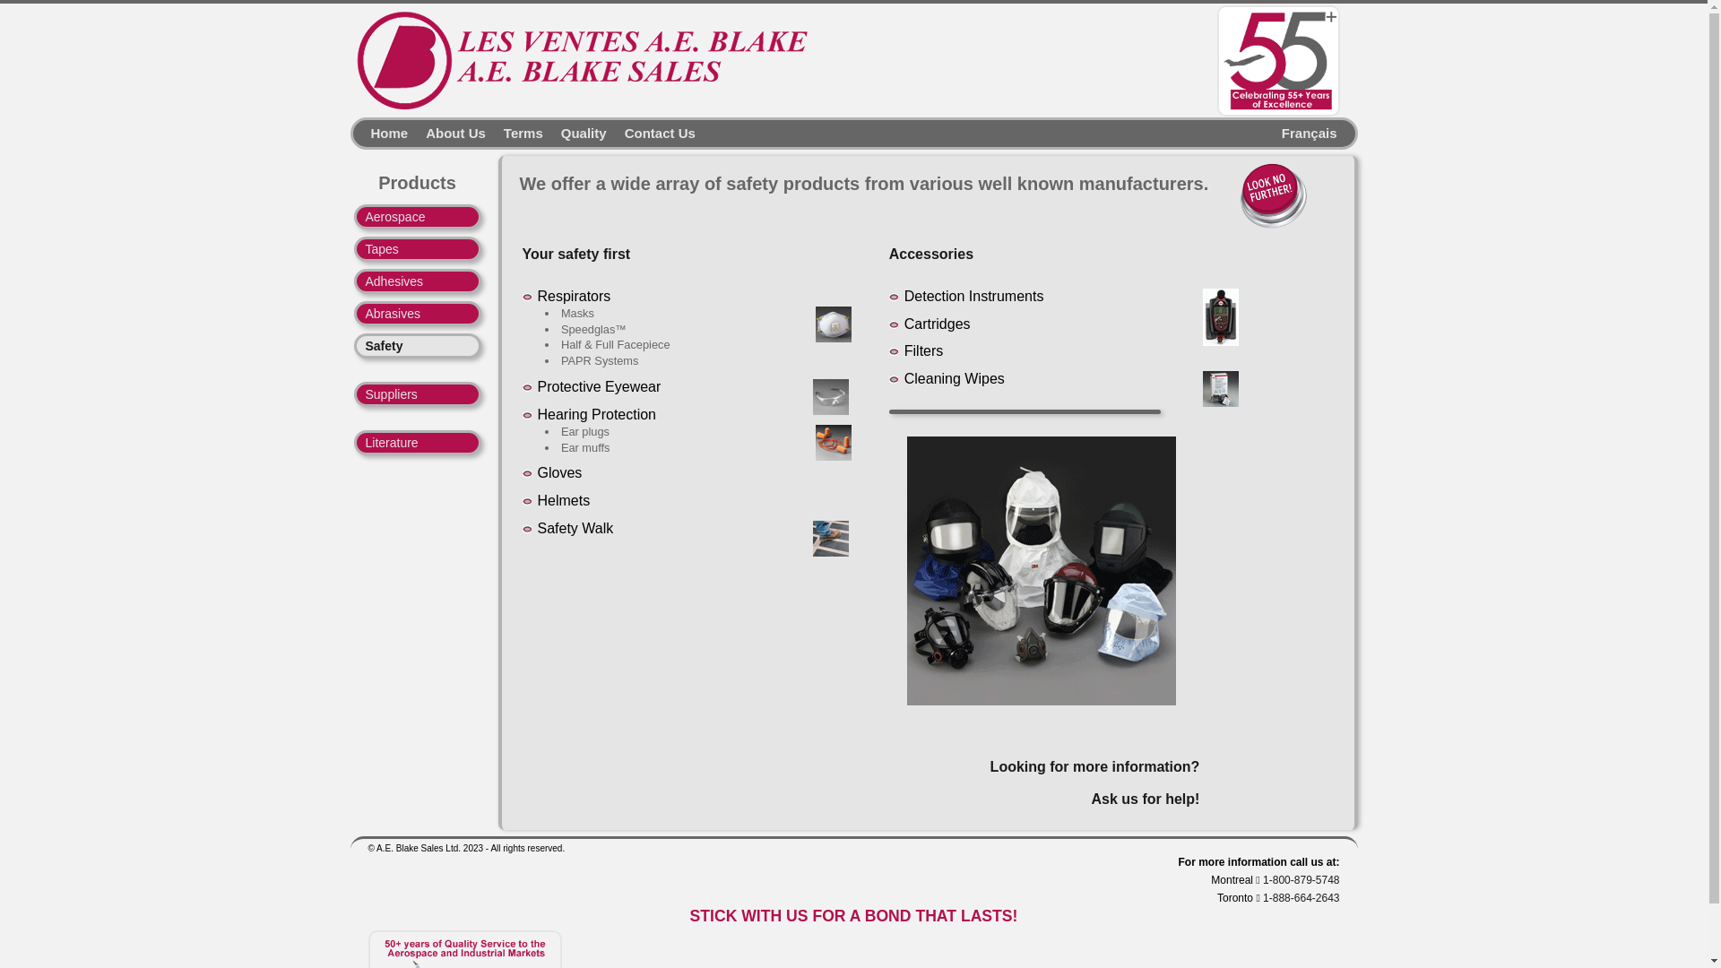 This screenshot has height=968, width=1721. Describe the element at coordinates (1302, 898) in the screenshot. I see `1-888-664-2643` at that location.